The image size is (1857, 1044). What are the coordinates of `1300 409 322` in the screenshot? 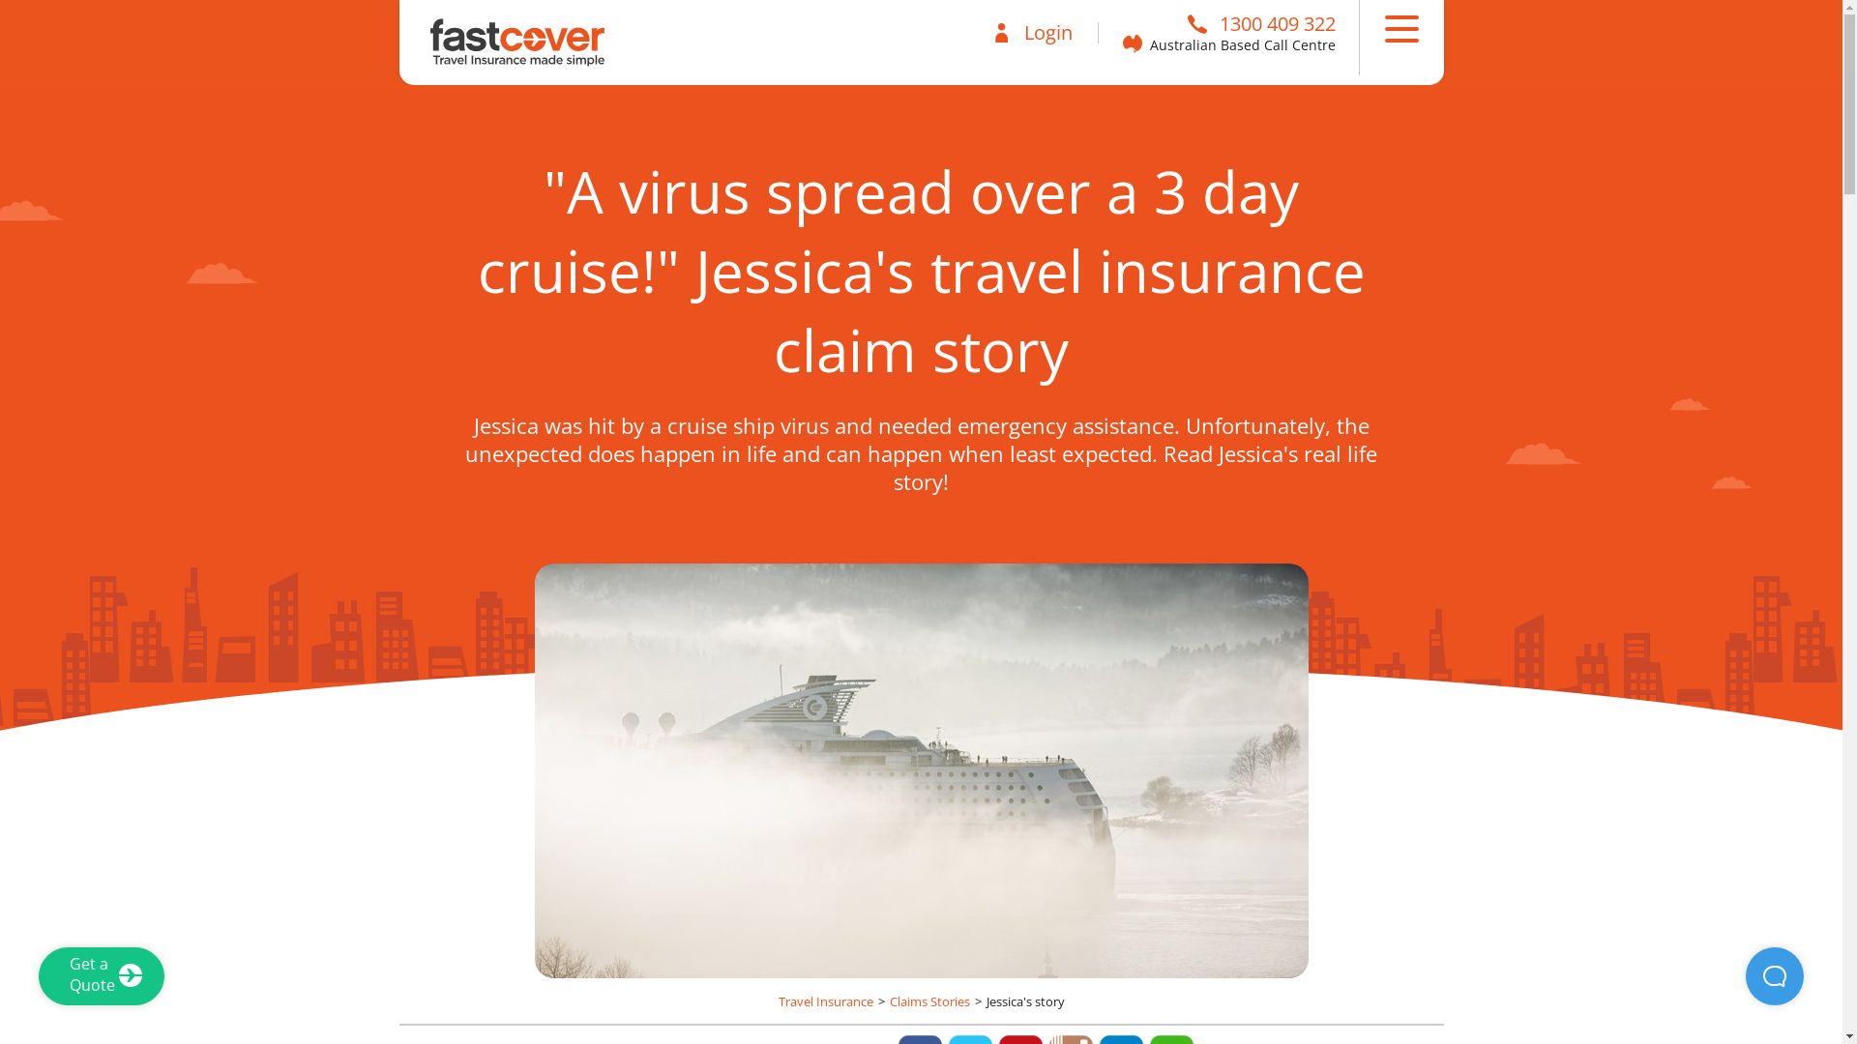 It's located at (1261, 23).